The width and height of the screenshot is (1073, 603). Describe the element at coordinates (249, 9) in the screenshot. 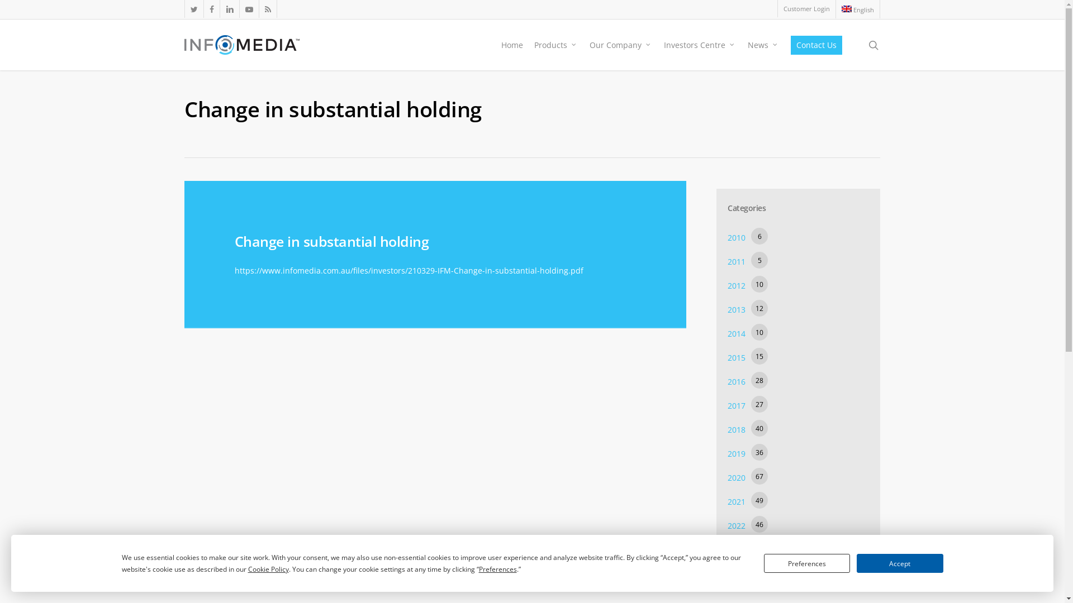

I see `youtube` at that location.